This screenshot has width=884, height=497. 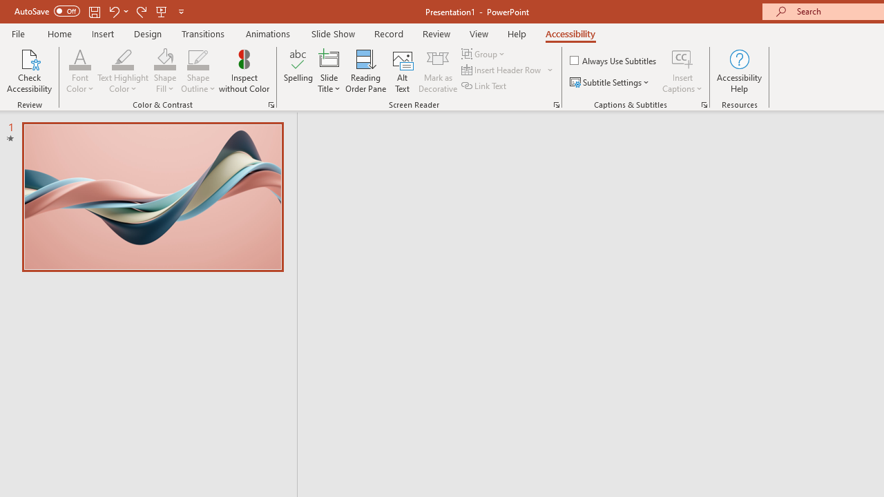 What do you see at coordinates (508, 70) in the screenshot?
I see `Insert Header Row` at bounding box center [508, 70].